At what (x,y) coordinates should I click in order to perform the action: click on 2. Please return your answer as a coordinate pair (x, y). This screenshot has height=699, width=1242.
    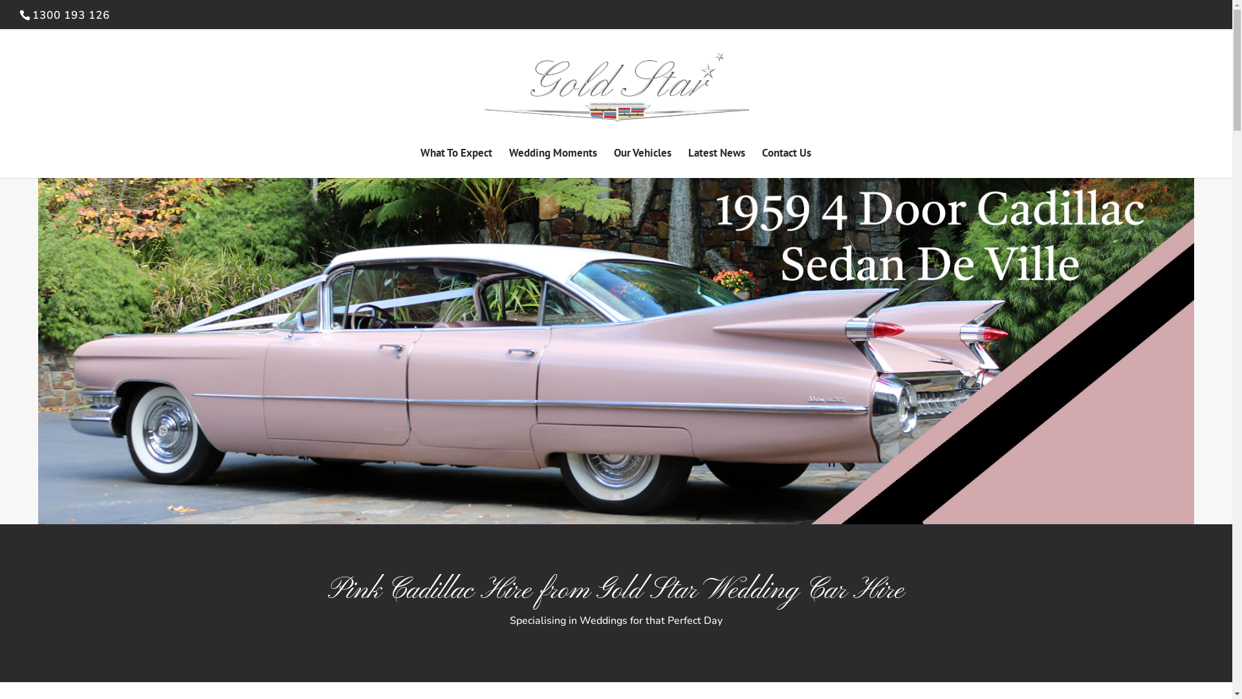
    Looking at the image, I should click on (622, 496).